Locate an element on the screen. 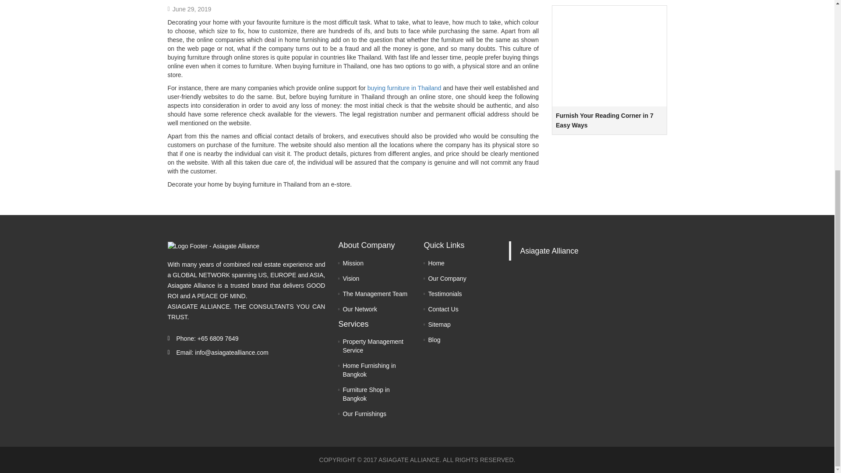 Image resolution: width=841 pixels, height=473 pixels. buying furniture in Thailand is located at coordinates (405, 88).